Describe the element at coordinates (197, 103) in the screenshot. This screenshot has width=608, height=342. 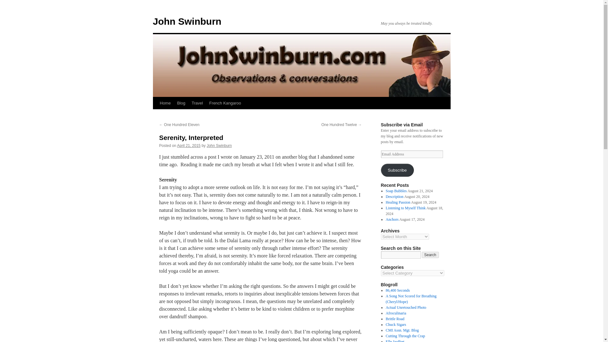
I see `Travel` at that location.